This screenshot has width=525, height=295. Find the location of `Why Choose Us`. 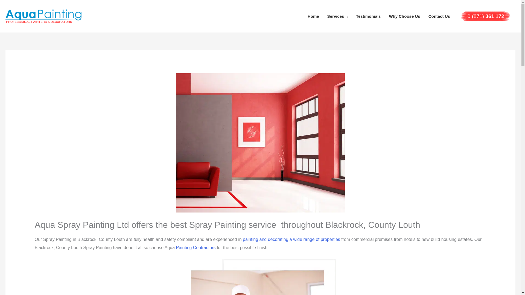

Why Choose Us is located at coordinates (404, 16).